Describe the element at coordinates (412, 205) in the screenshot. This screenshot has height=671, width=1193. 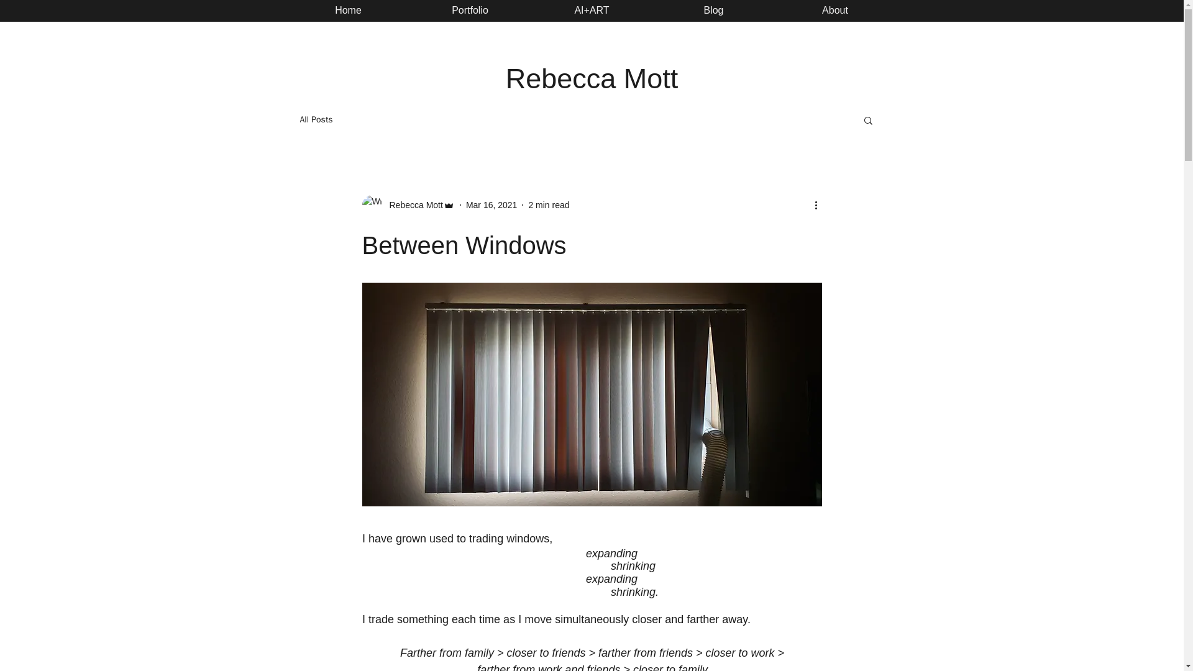
I see `Rebecca Mott` at that location.